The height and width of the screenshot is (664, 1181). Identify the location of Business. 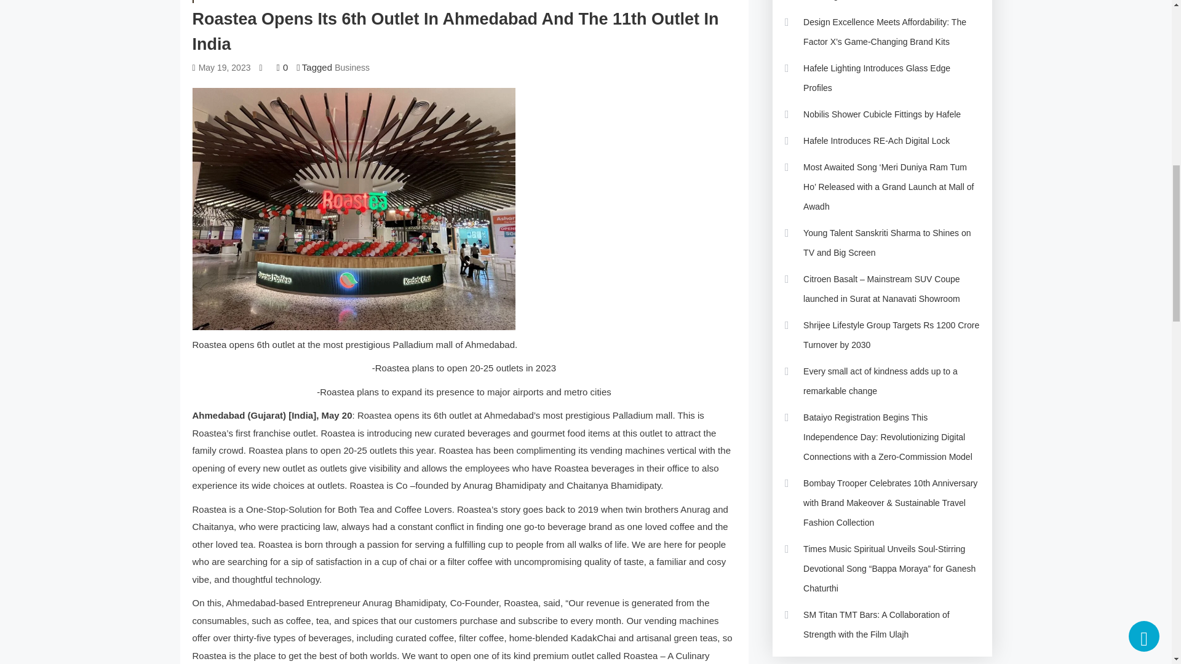
(218, 1).